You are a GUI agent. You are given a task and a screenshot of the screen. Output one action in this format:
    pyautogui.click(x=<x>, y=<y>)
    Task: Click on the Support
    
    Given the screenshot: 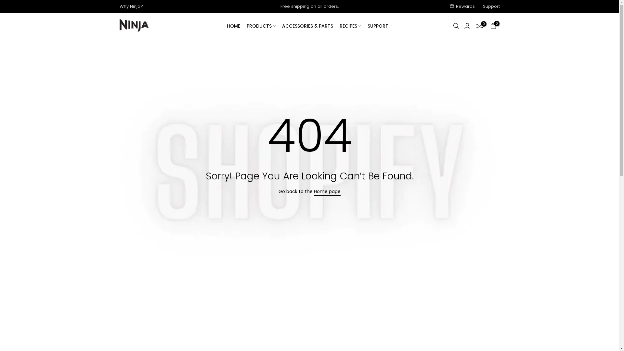 What is the action you would take?
    pyautogui.click(x=491, y=6)
    